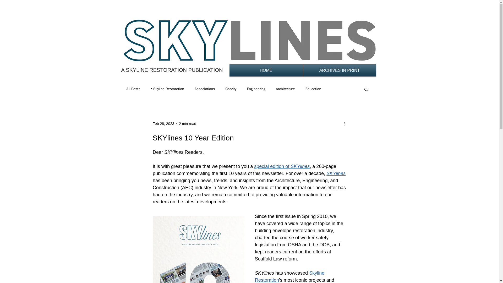  Describe the element at coordinates (133, 89) in the screenshot. I see `All Posts` at that location.